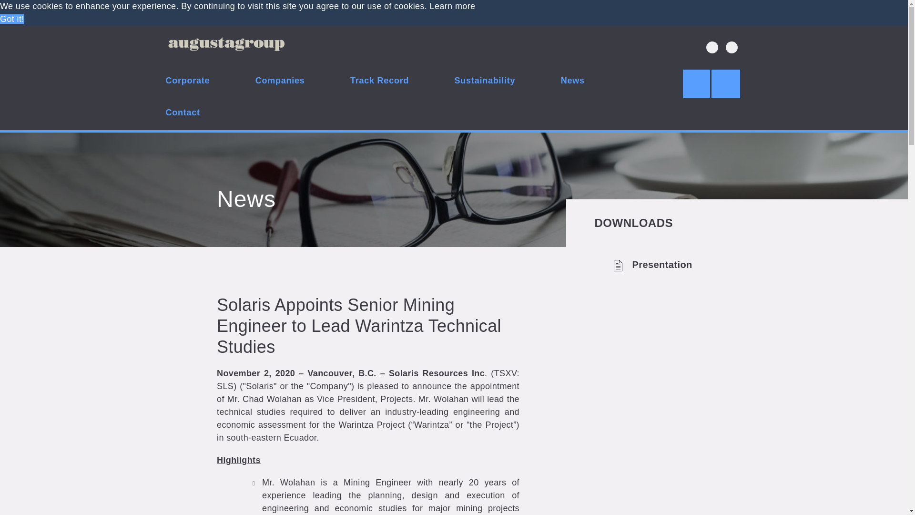 Image resolution: width=915 pixels, height=515 pixels. I want to click on LinkedIn, so click(731, 48).